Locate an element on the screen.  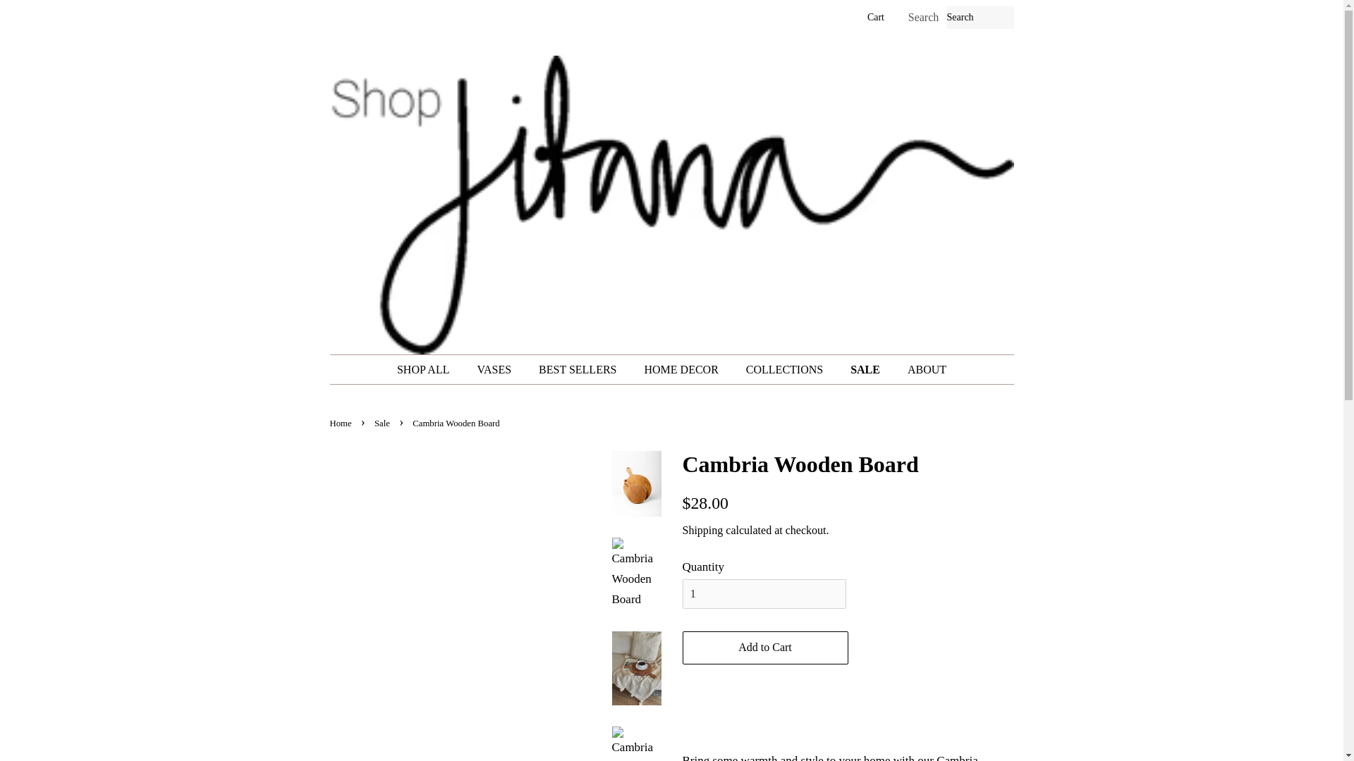
VASES is located at coordinates (495, 369).